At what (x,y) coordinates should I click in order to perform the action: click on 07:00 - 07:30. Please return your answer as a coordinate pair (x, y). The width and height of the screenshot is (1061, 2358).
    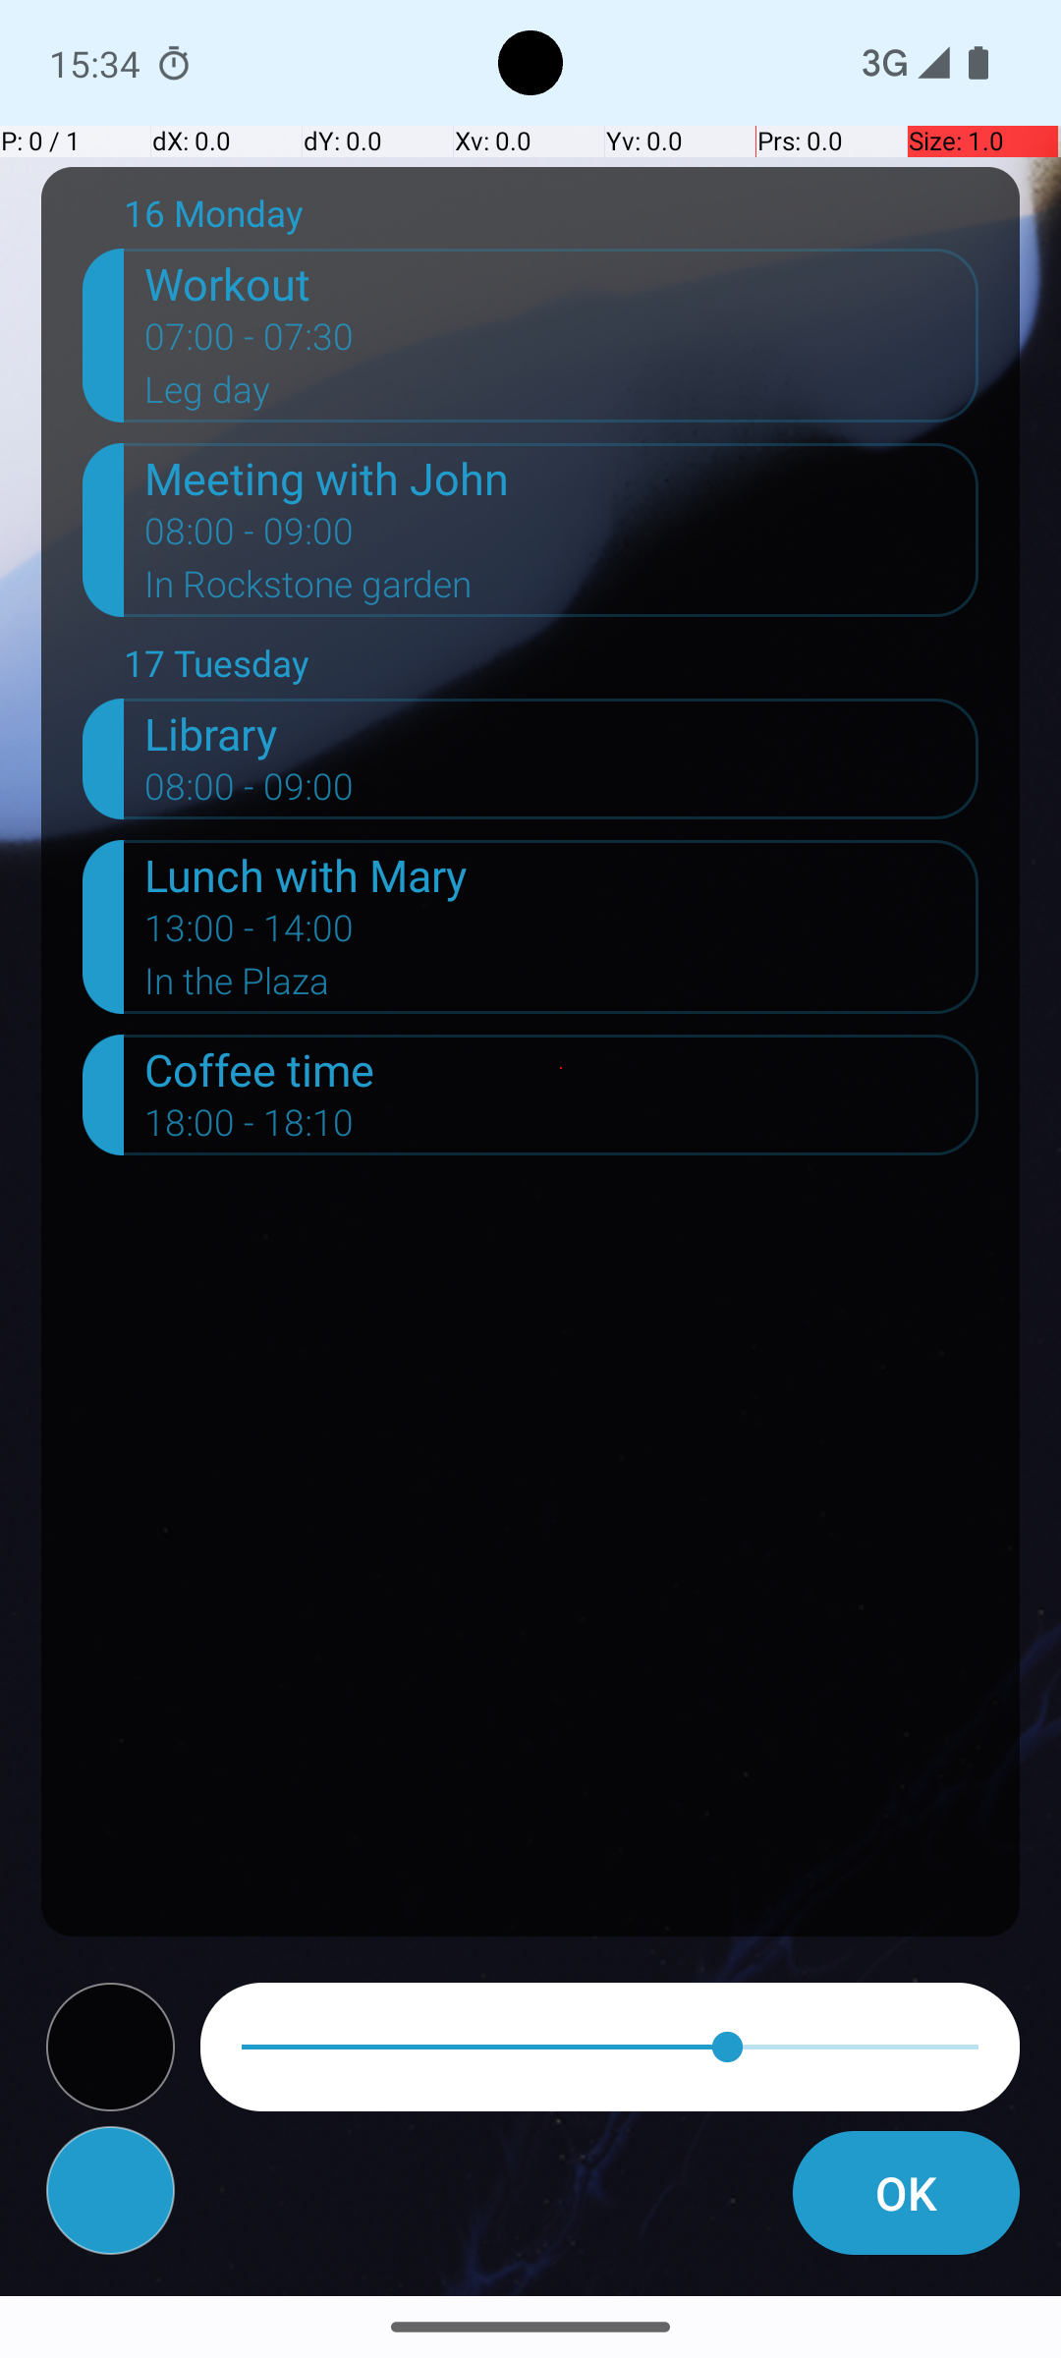
    Looking at the image, I should click on (250, 343).